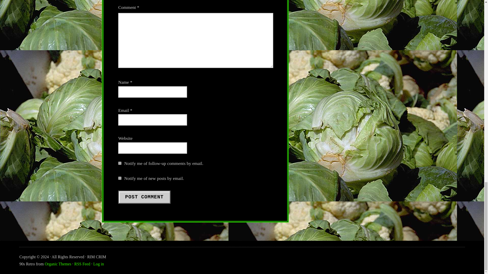  I want to click on Post Comment, so click(144, 197).